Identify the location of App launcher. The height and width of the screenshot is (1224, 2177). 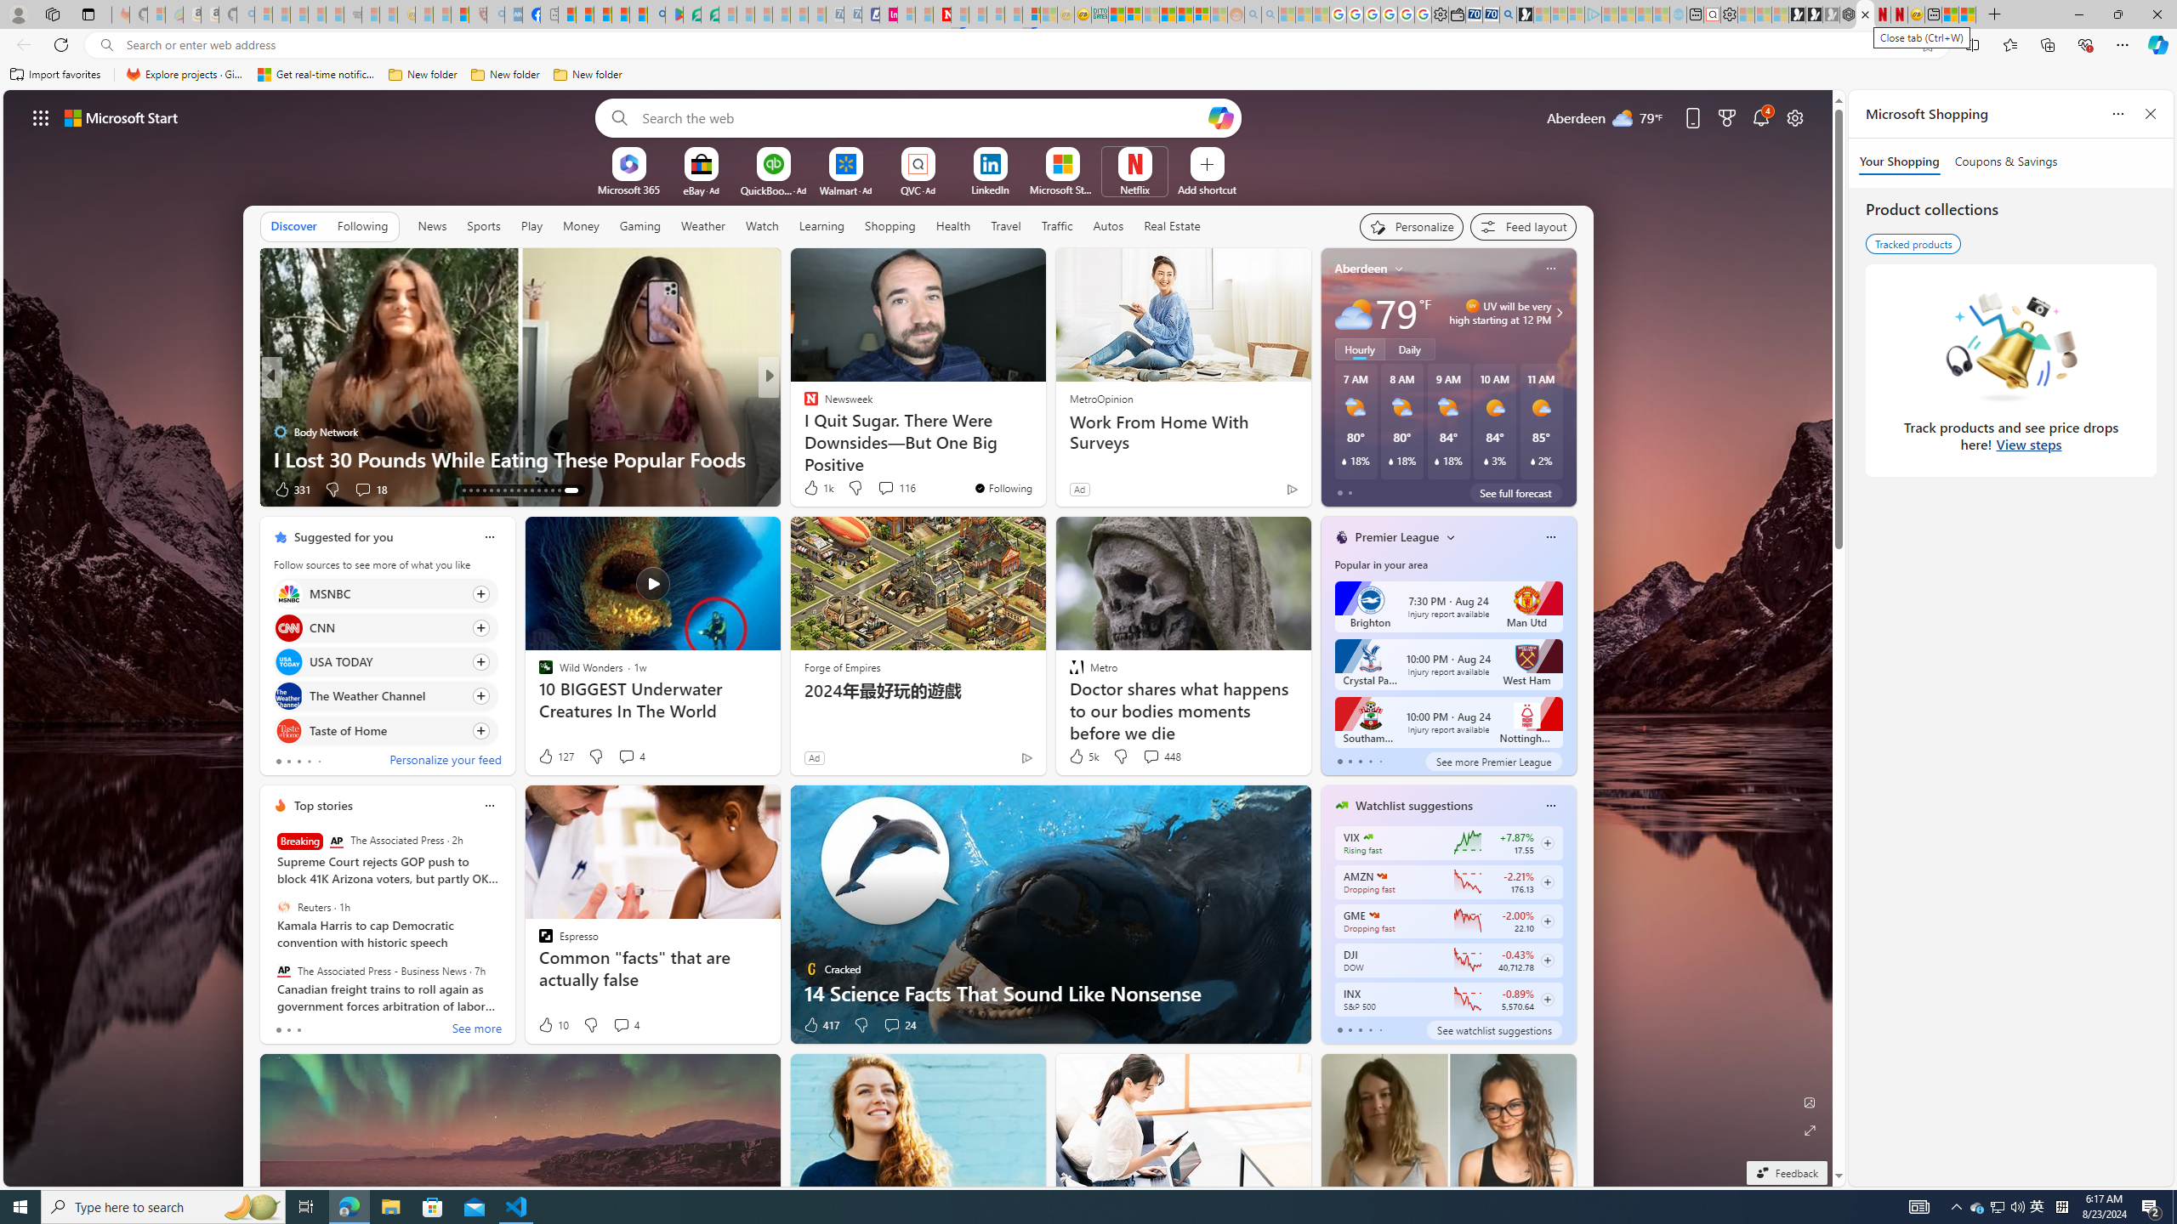
(41, 117).